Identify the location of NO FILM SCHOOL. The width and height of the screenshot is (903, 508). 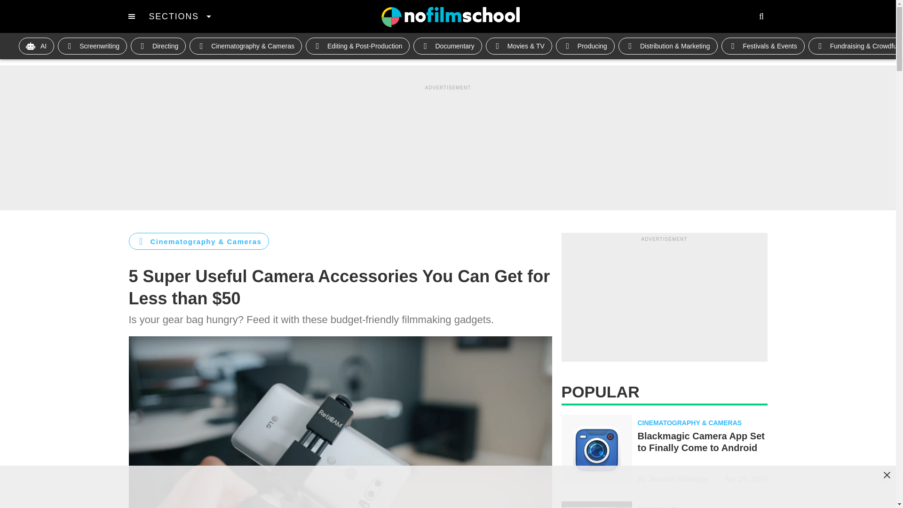
(450, 17).